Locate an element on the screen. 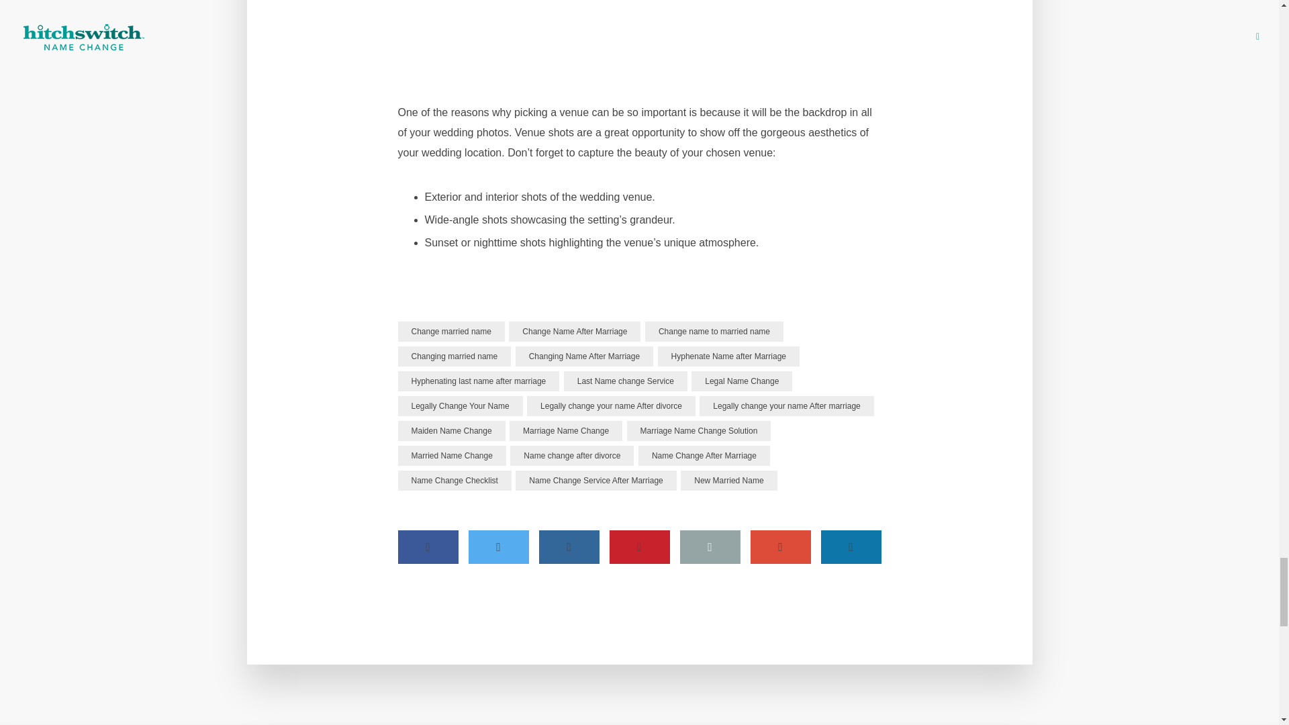 This screenshot has width=1289, height=725. Legally Change Your Name is located at coordinates (459, 405).